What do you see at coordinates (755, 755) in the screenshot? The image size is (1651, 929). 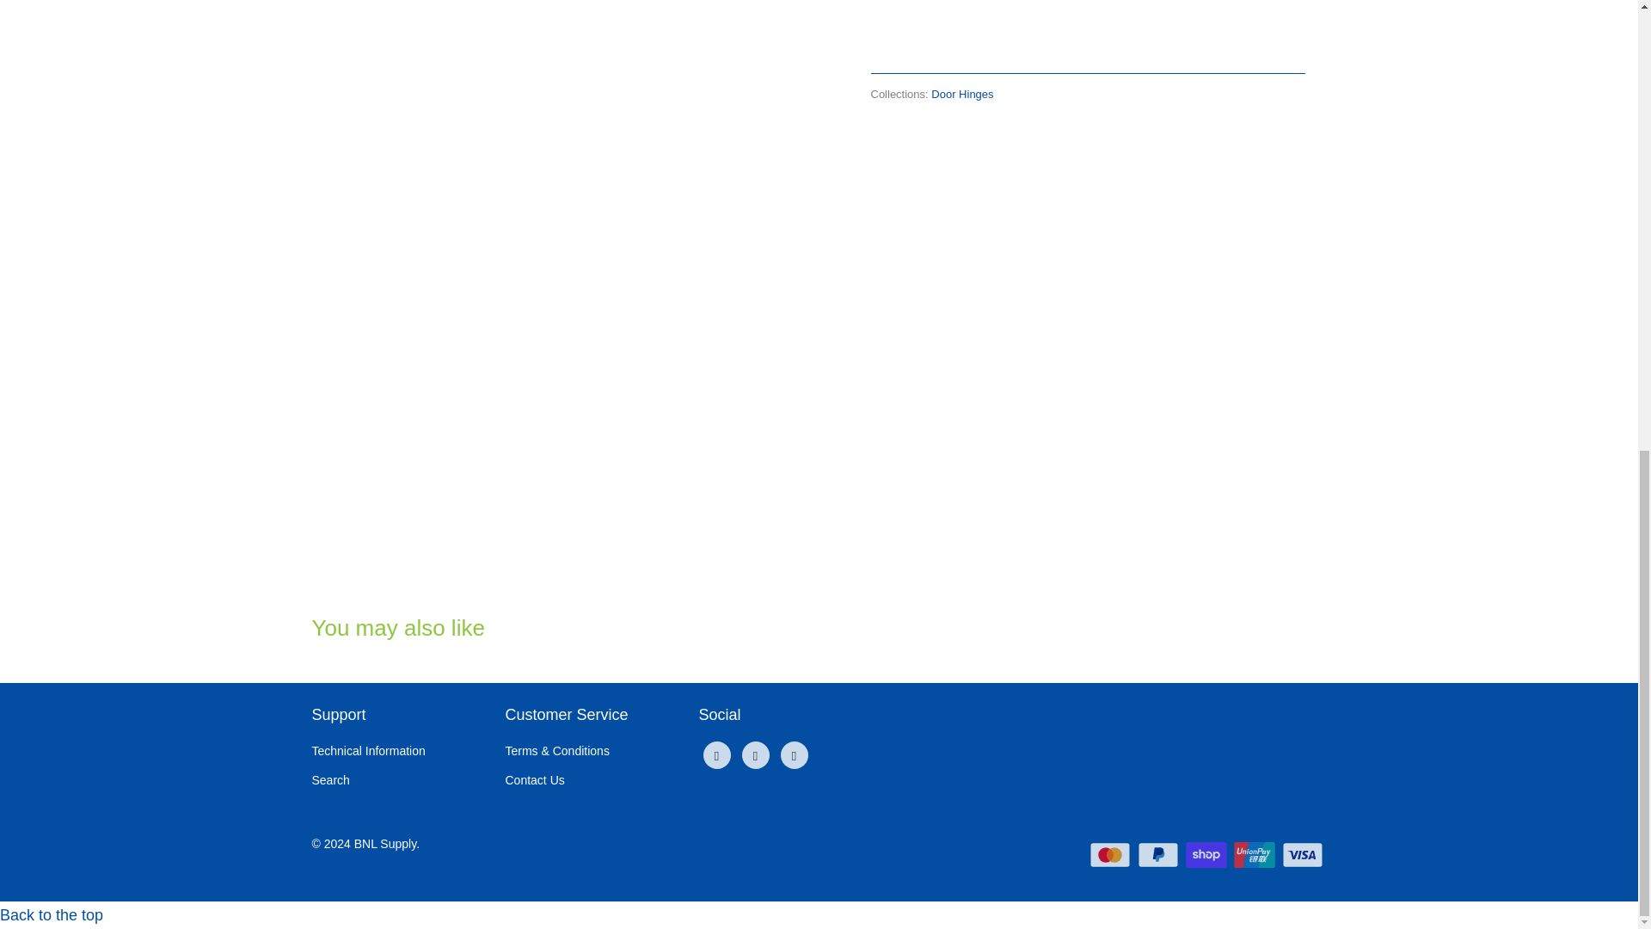 I see `BNL Supply on LinkedIn` at bounding box center [755, 755].